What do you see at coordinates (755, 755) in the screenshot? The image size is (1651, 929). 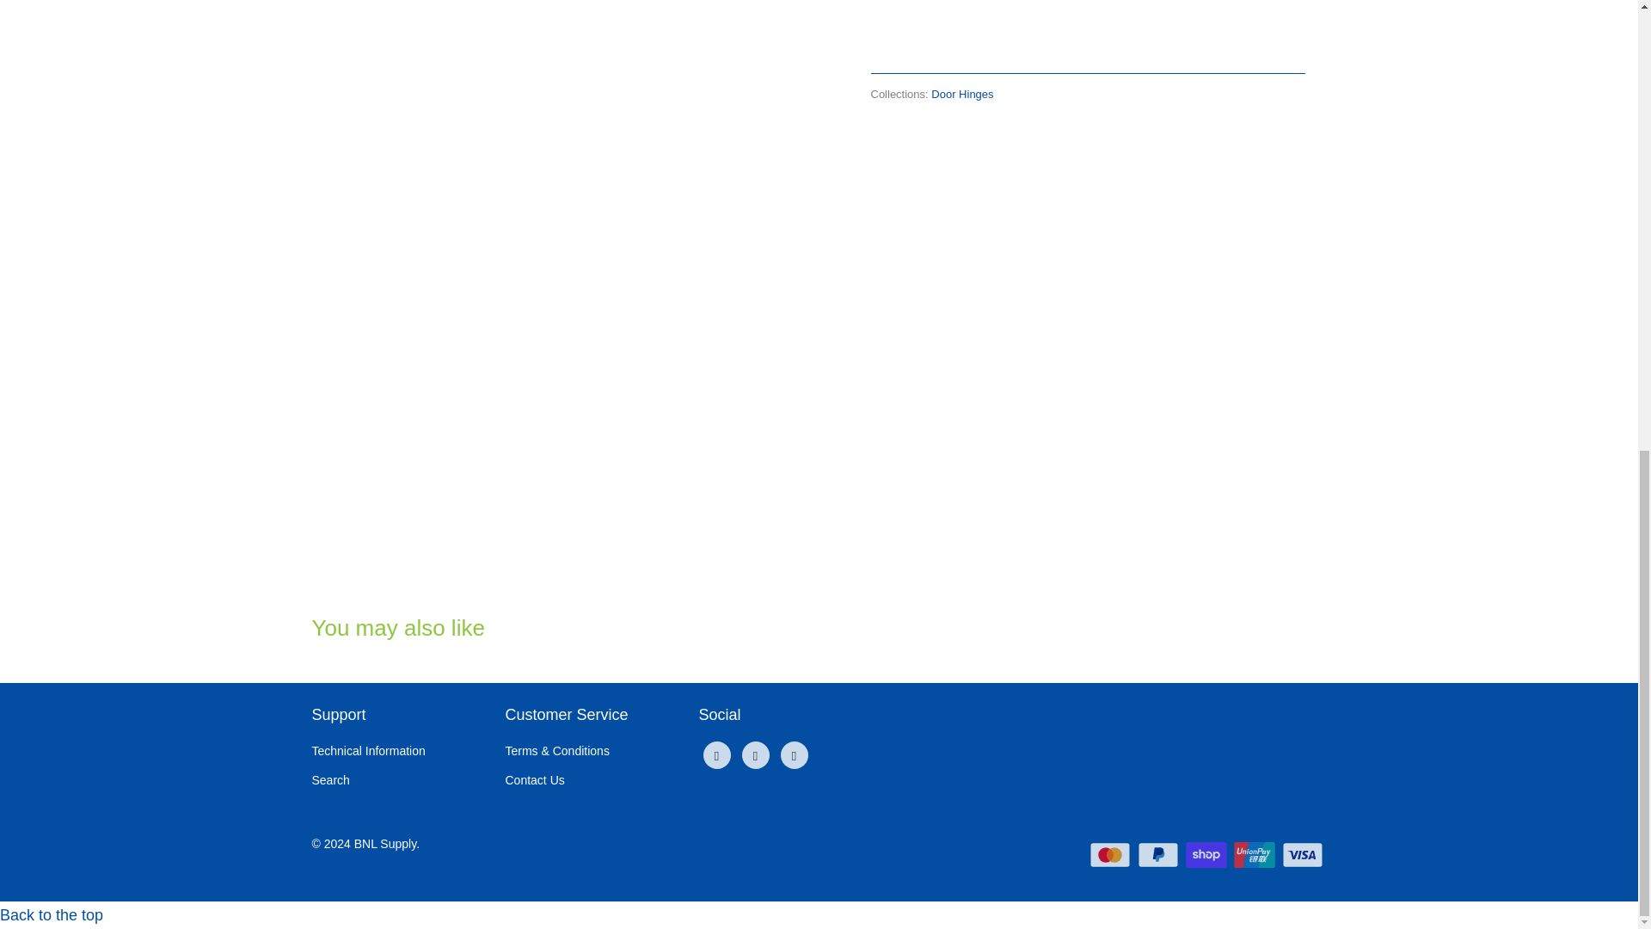 I see `BNL Supply on LinkedIn` at bounding box center [755, 755].